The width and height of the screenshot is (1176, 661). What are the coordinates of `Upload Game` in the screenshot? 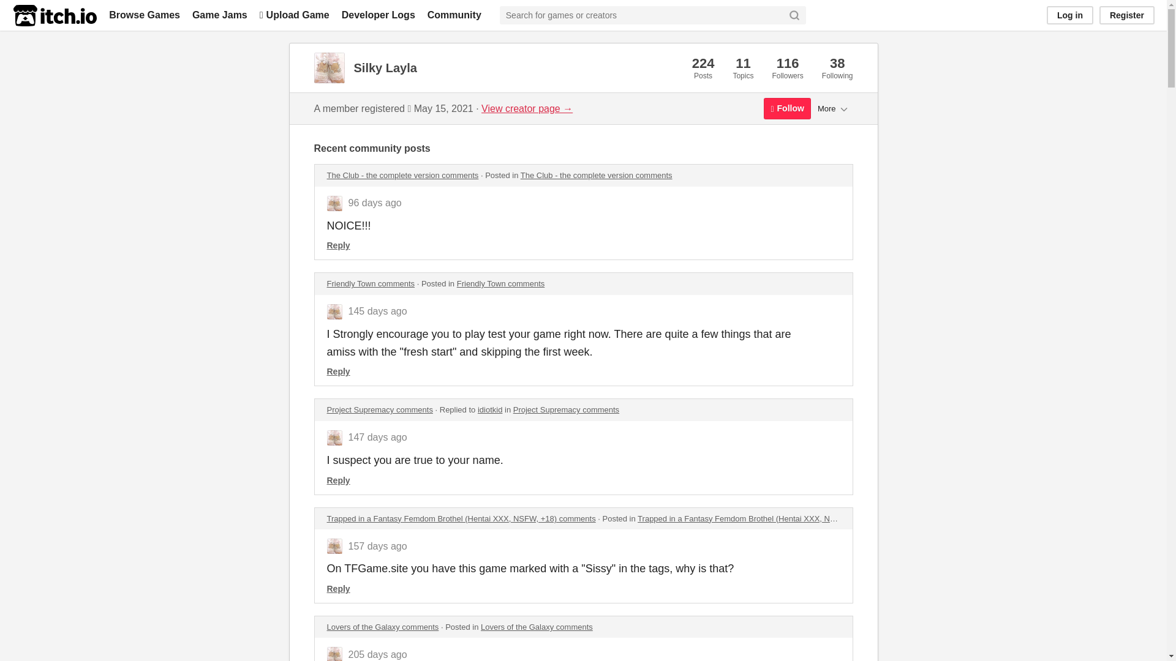 It's located at (294, 15).